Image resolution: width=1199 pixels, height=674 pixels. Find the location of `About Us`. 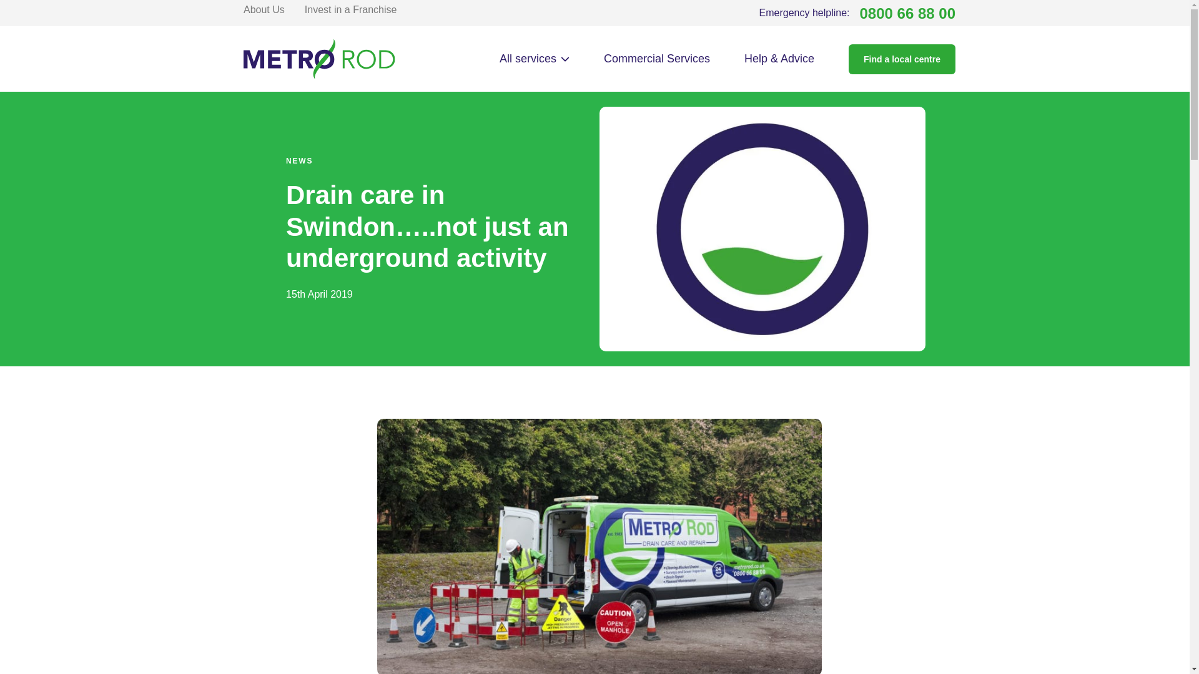

About Us is located at coordinates (264, 9).